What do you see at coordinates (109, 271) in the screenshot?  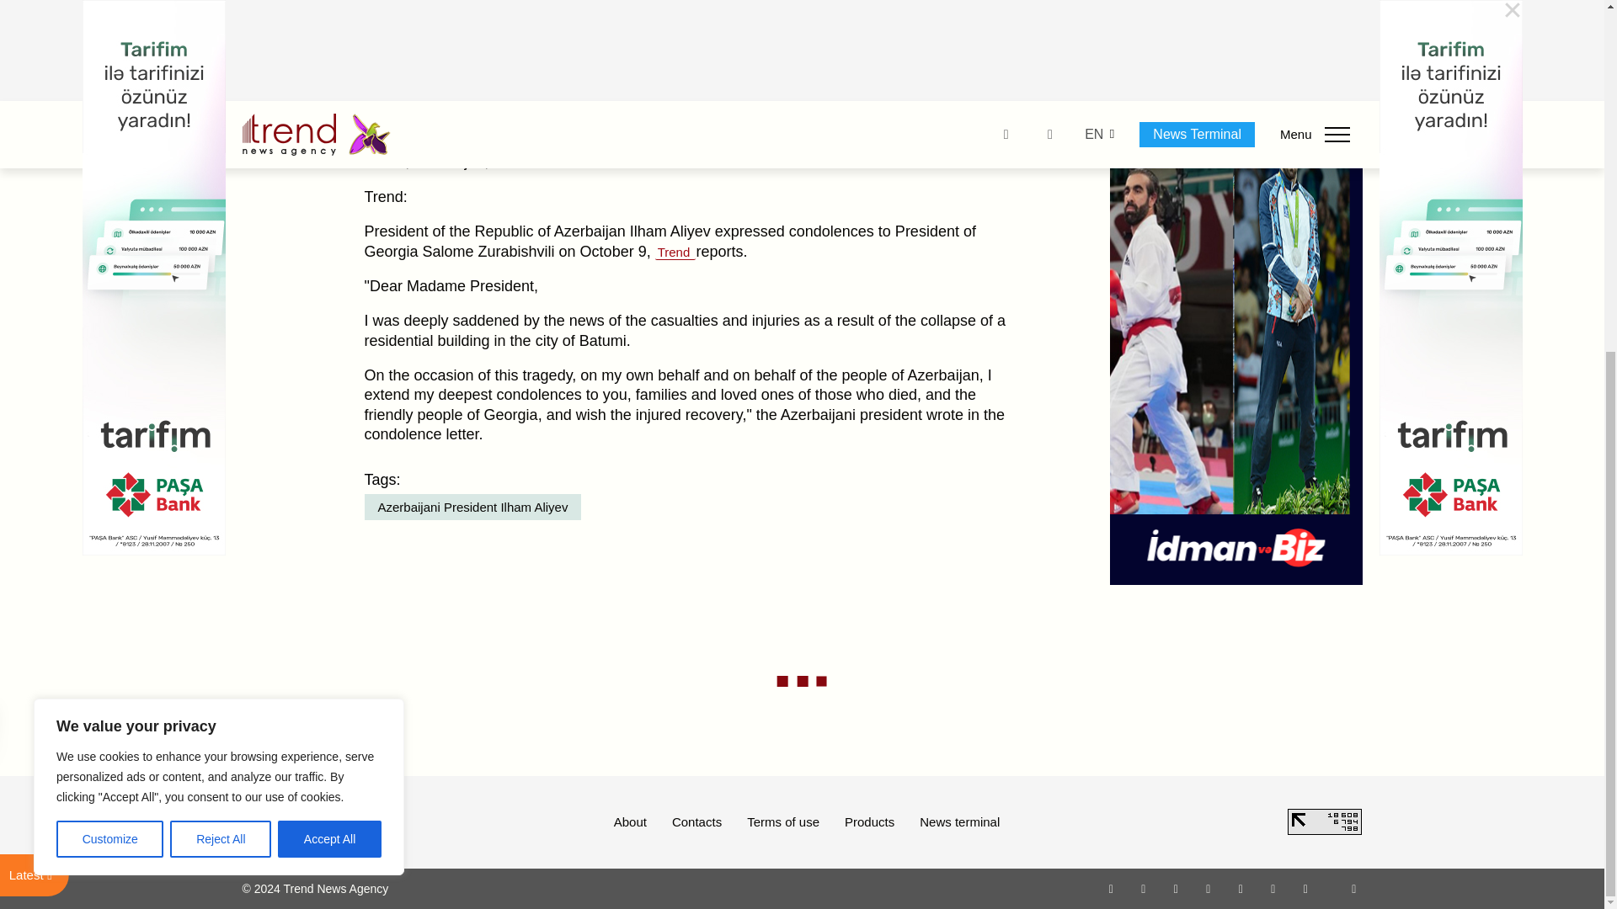 I see `Customize` at bounding box center [109, 271].